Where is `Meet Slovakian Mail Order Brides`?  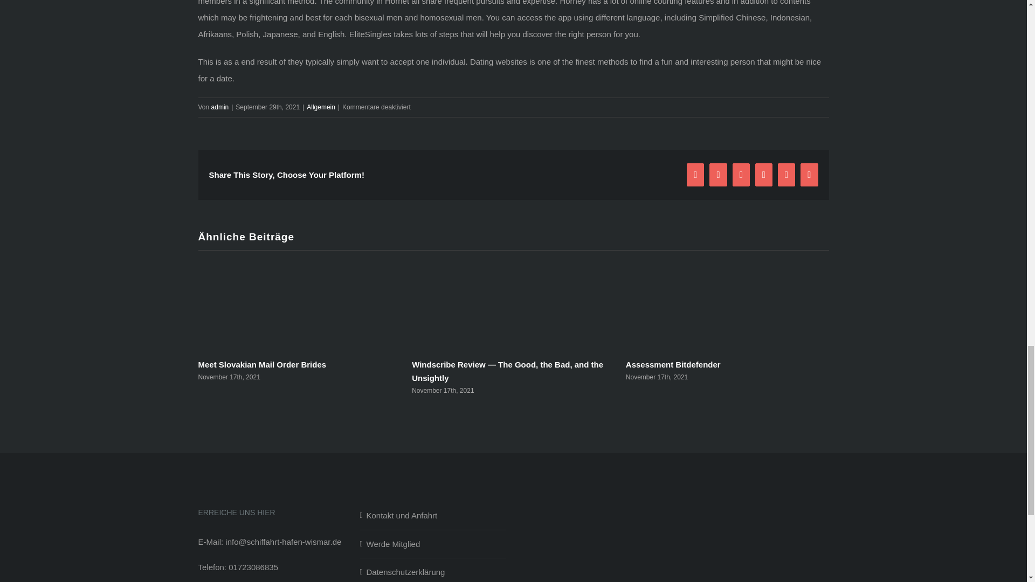
Meet Slovakian Mail Order Brides is located at coordinates (261, 364).